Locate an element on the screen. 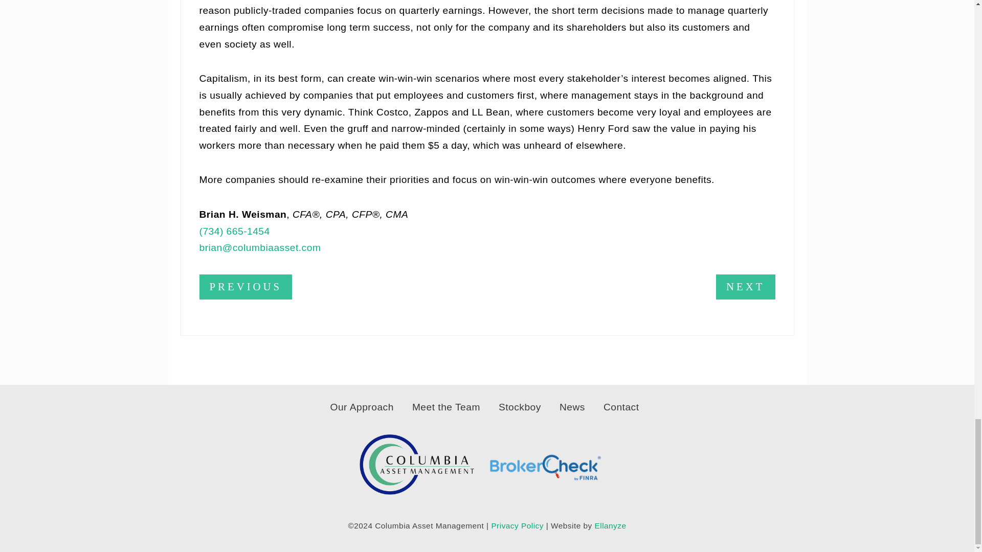  NEXT is located at coordinates (745, 287).